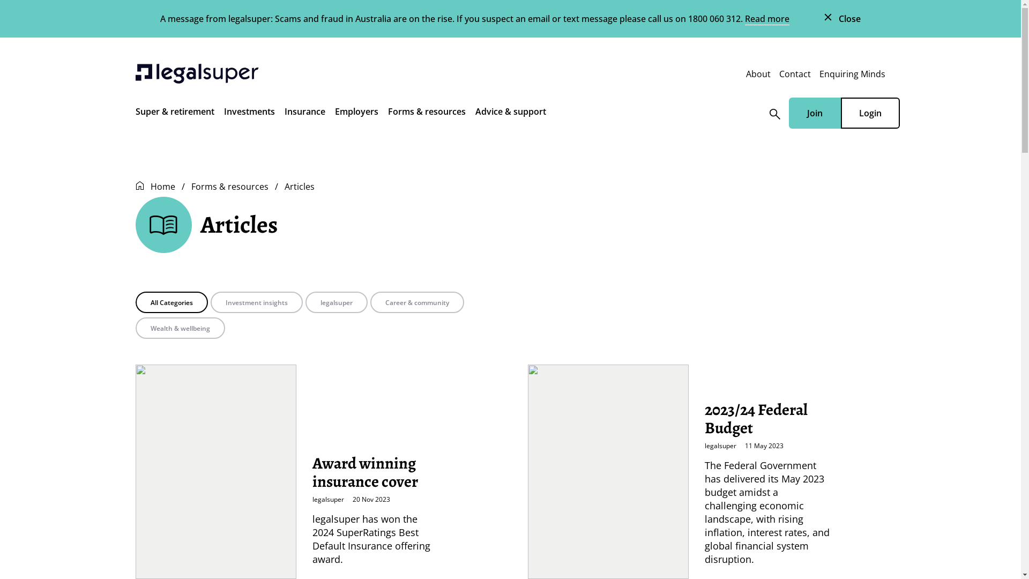 This screenshot has height=579, width=1029. I want to click on Employers, so click(356, 114).